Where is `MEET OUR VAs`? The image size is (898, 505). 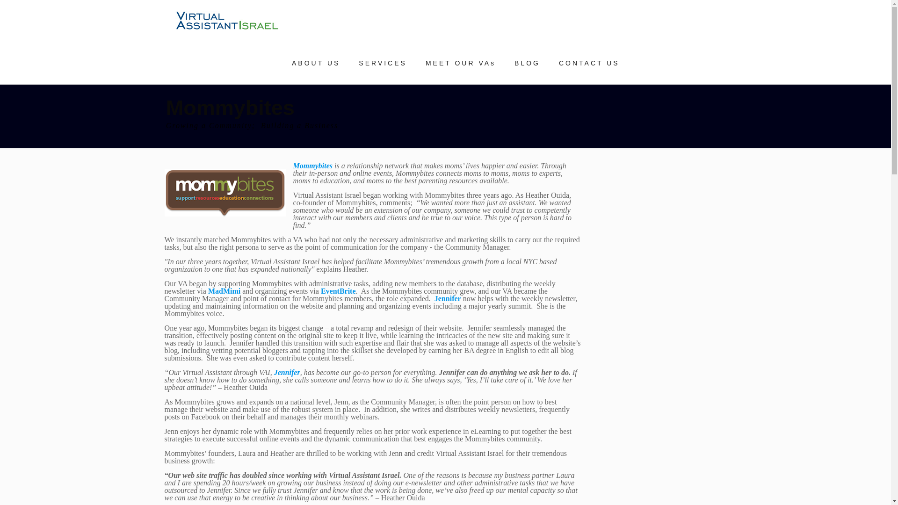 MEET OUR VAs is located at coordinates (460, 63).